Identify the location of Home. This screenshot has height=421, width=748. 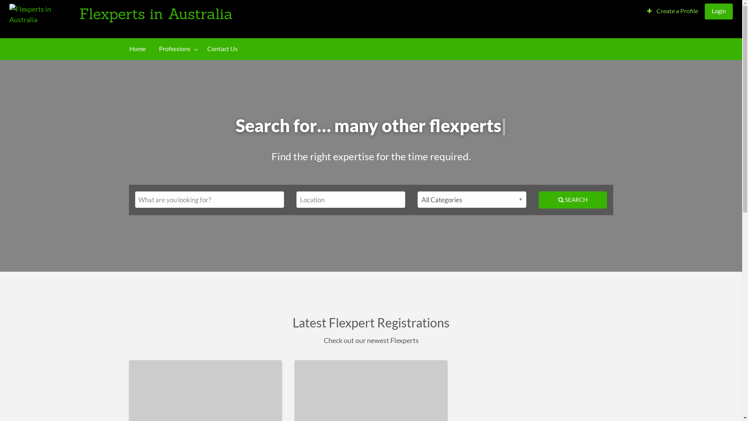
(138, 49).